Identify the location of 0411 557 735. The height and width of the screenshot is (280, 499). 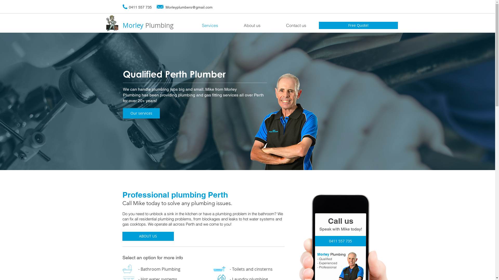
(340, 241).